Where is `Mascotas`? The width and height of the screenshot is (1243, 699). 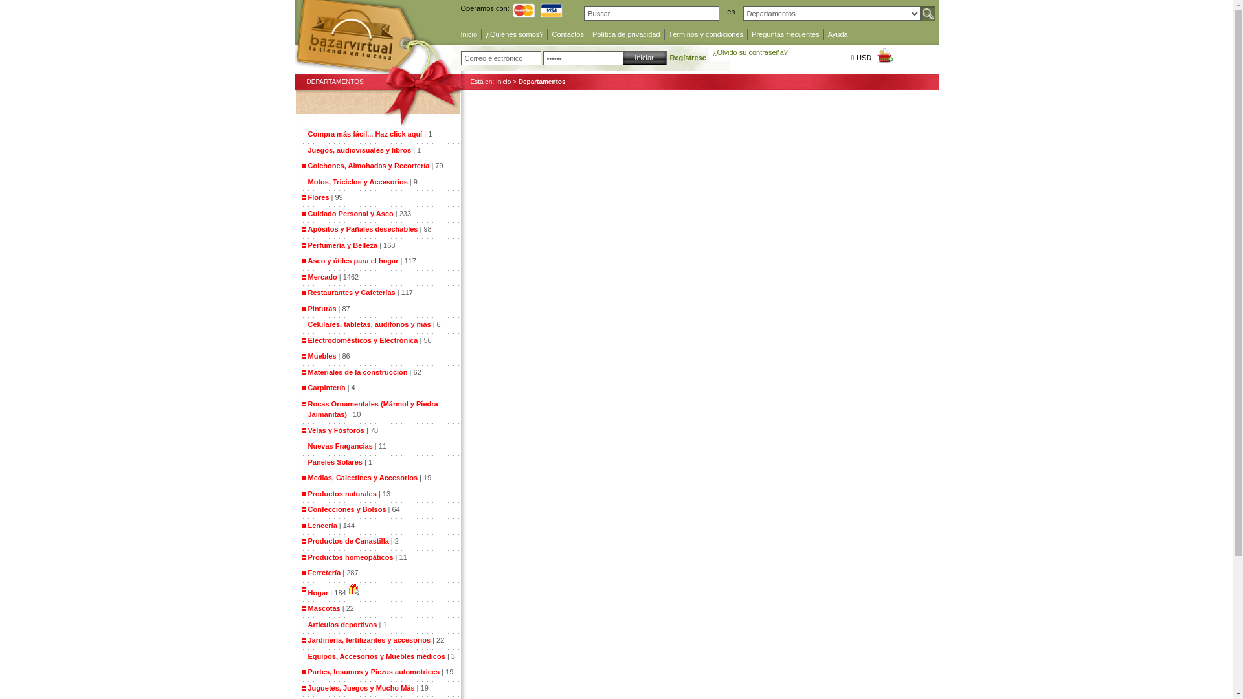 Mascotas is located at coordinates (324, 608).